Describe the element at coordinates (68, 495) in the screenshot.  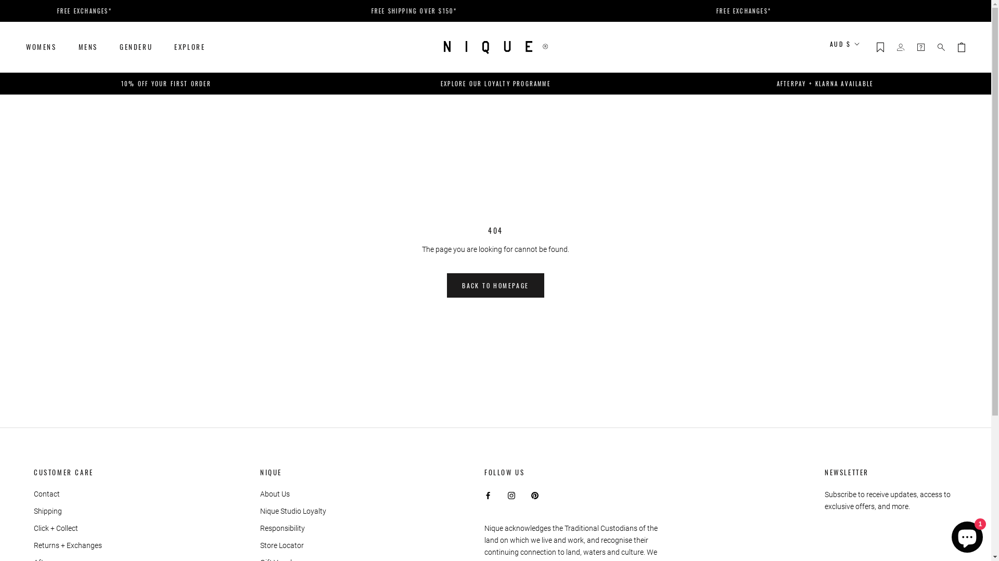
I see `Contact` at that location.